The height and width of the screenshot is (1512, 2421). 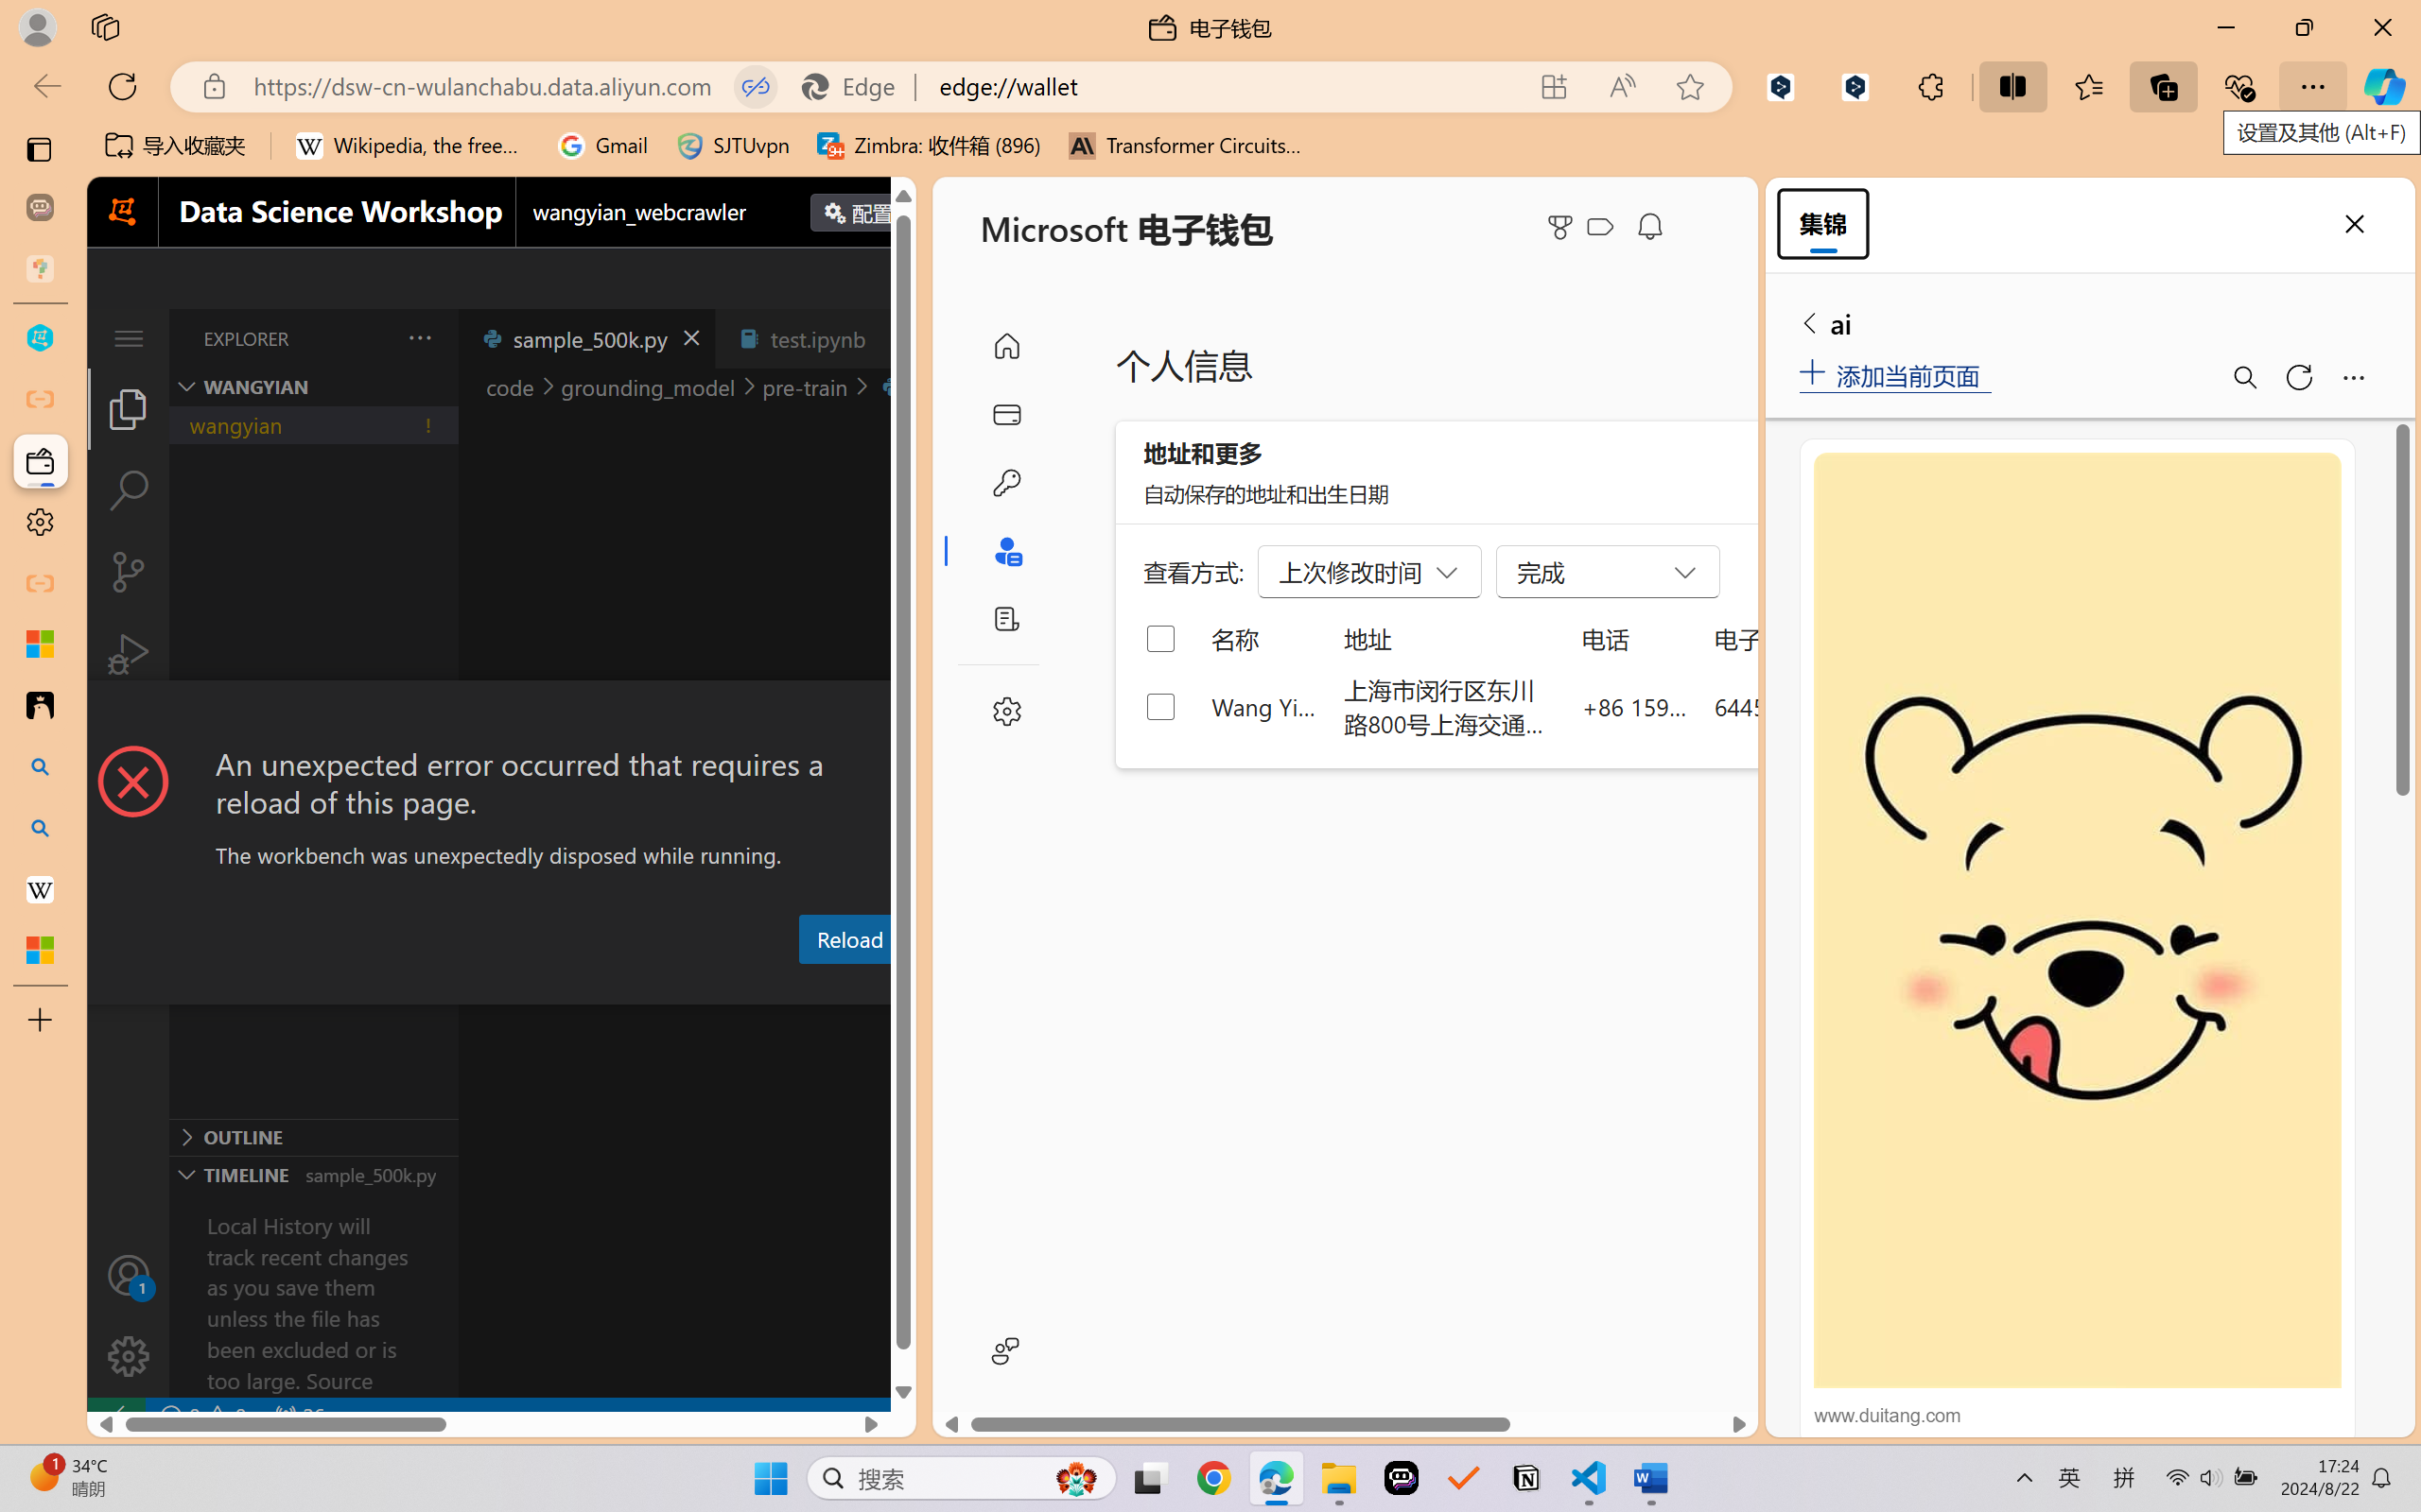 What do you see at coordinates (1634, 706) in the screenshot?
I see `+86 159 0032 4640` at bounding box center [1634, 706].